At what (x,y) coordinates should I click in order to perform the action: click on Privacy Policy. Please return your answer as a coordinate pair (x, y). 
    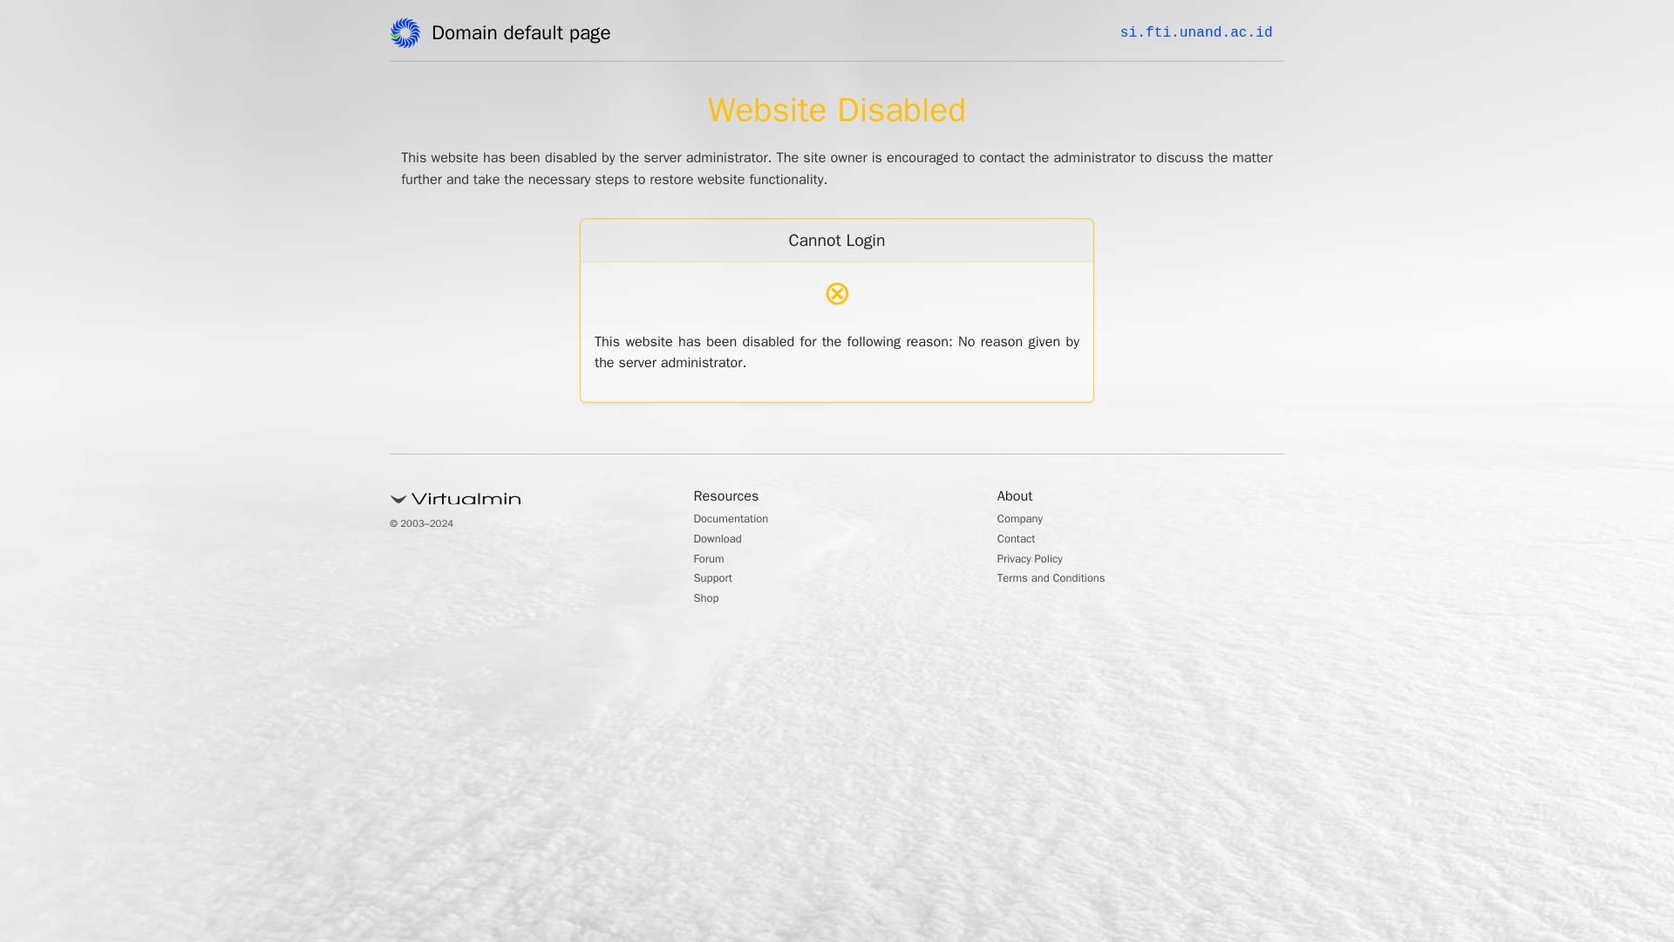
    Looking at the image, I should click on (1038, 560).